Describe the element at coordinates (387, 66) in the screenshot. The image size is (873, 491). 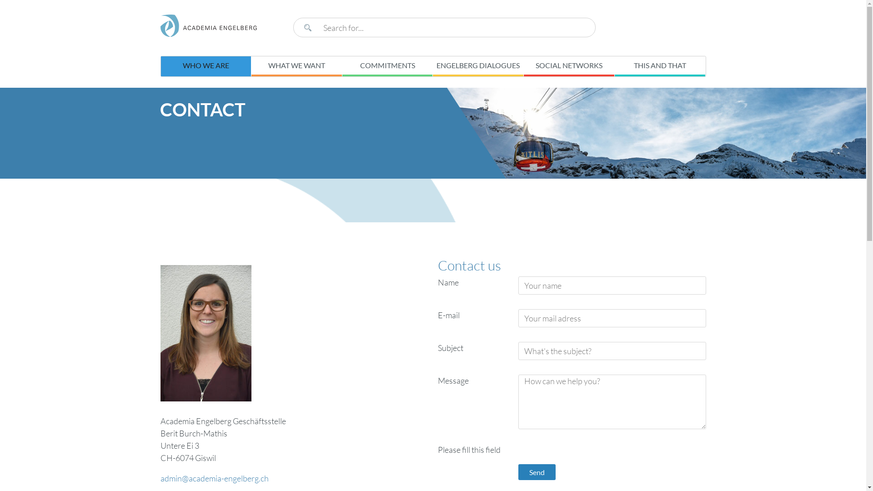
I see `COMMITMENTS` at that location.